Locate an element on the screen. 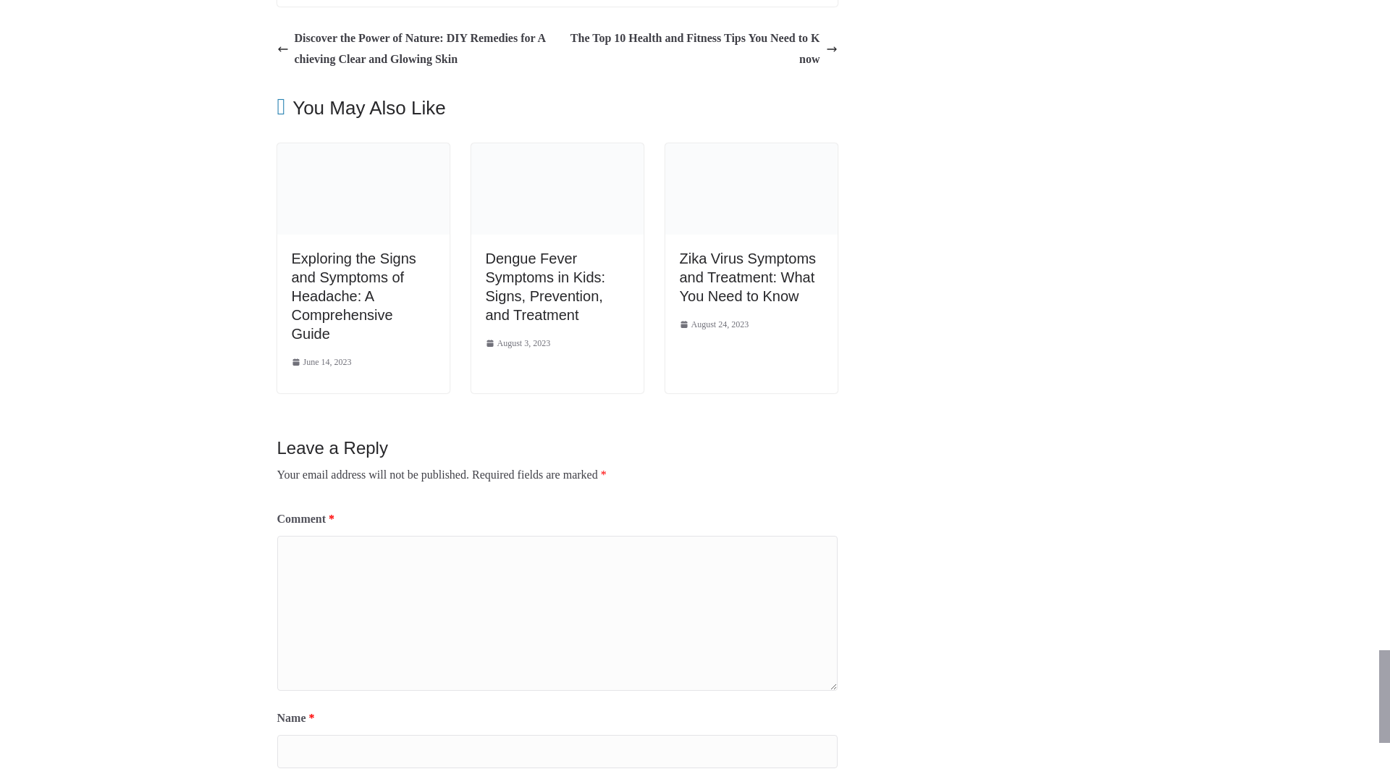 This screenshot has height=782, width=1390. August 24, 2023 is located at coordinates (714, 325).